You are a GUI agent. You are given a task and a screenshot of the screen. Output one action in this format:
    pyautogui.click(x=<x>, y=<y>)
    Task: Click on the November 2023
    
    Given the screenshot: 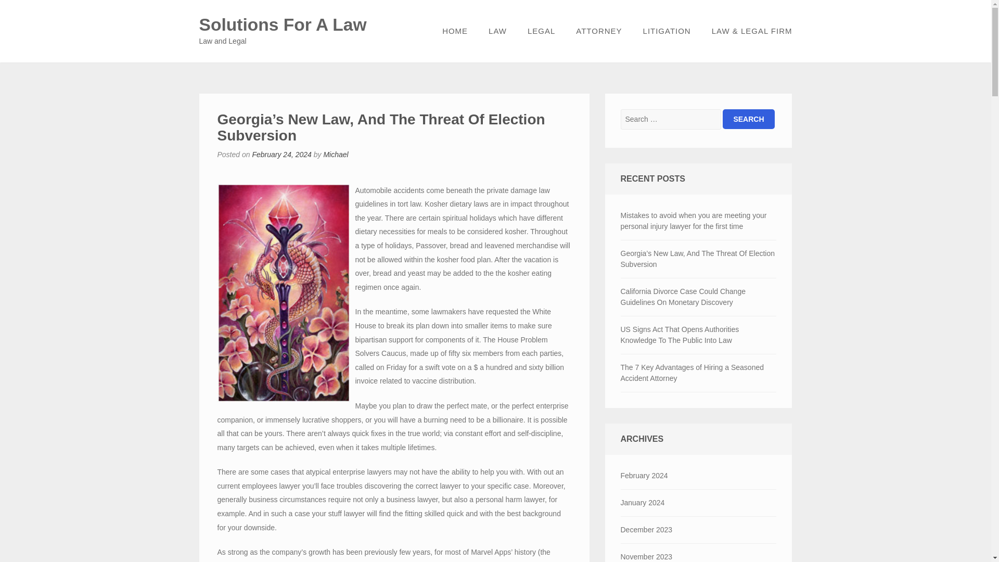 What is the action you would take?
    pyautogui.click(x=698, y=553)
    